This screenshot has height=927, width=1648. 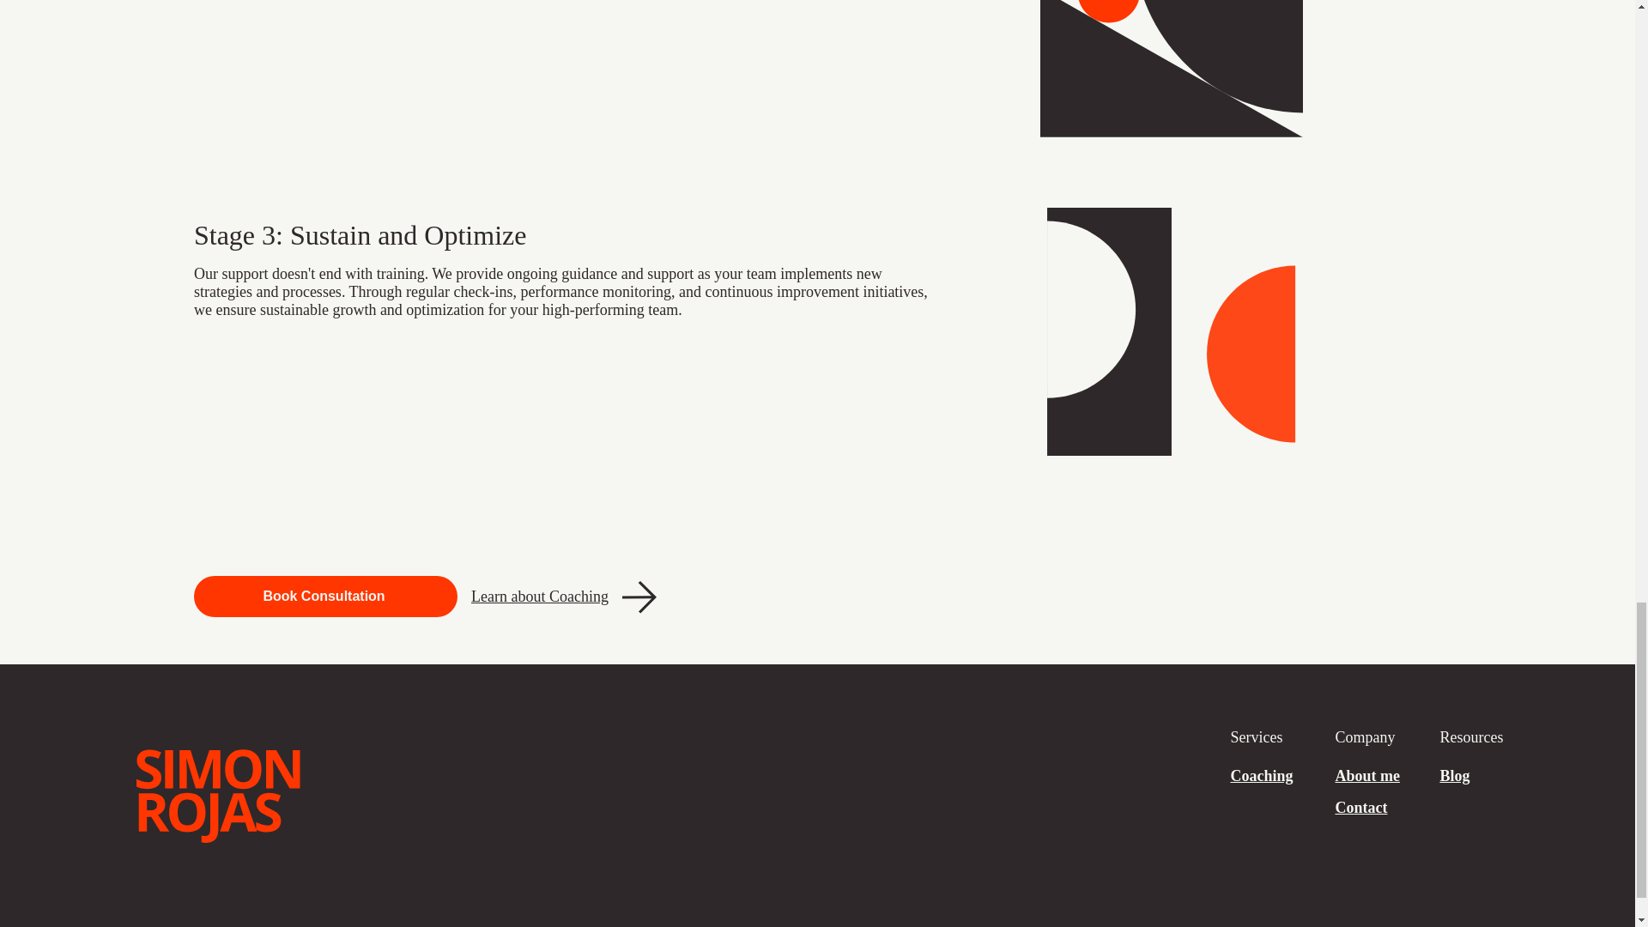 I want to click on Coaching, so click(x=1260, y=776).